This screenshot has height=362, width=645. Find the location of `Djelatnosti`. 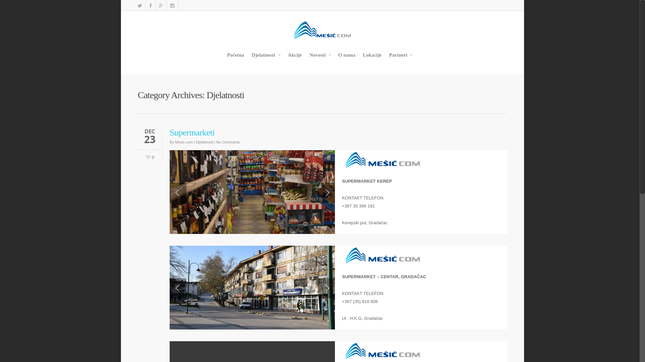

Djelatnosti is located at coordinates (266, 60).